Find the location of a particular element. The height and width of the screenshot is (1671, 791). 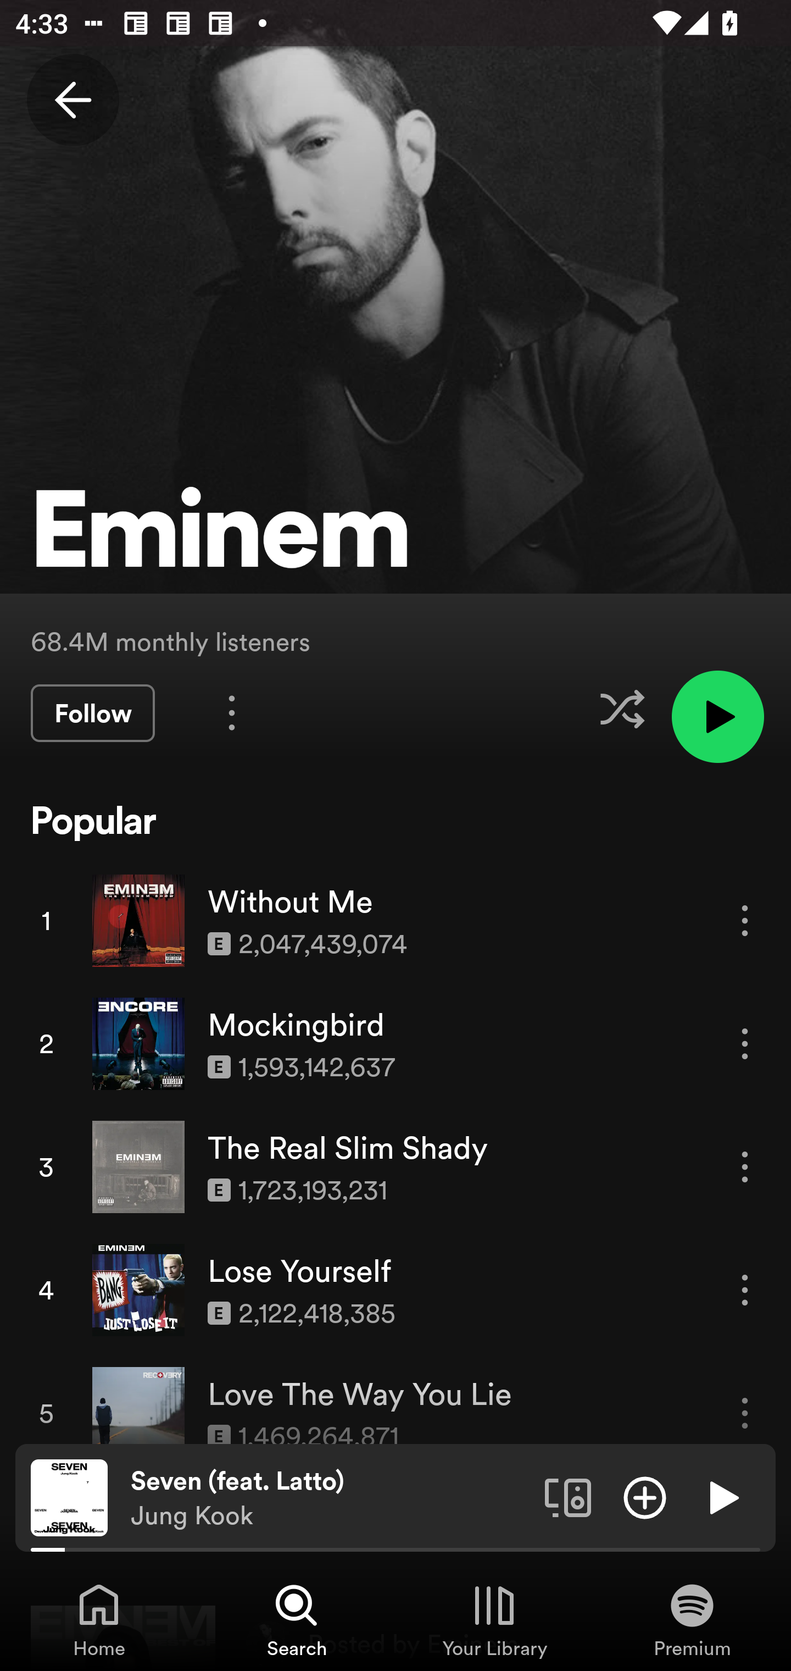

More options for song Without Me is located at coordinates (745, 920).